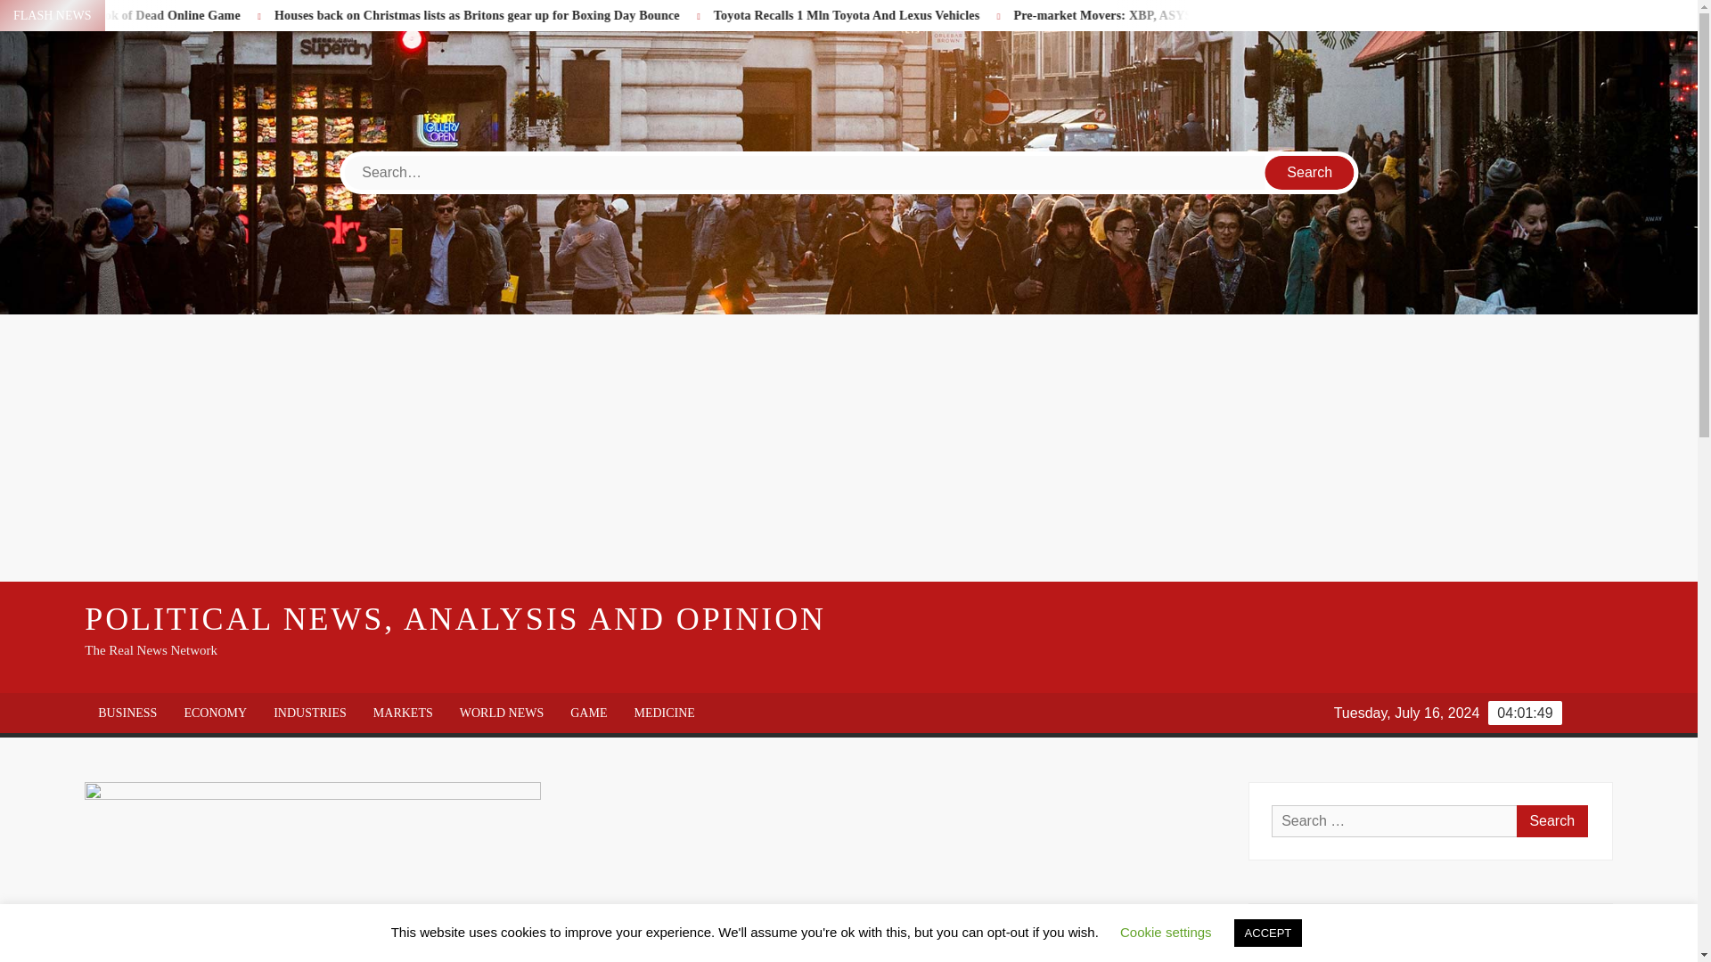  What do you see at coordinates (1043, 14) in the screenshot?
I see `Toyota Recalls 1 Mln Toyota And Lexus Vehicles` at bounding box center [1043, 14].